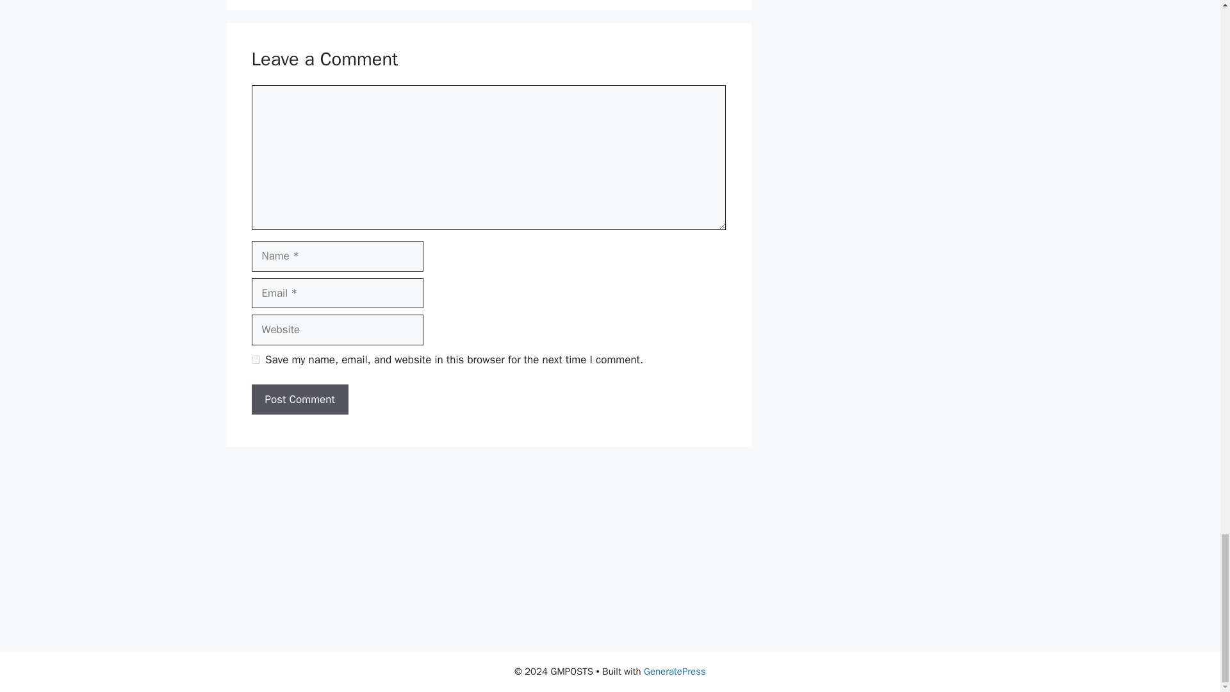 This screenshot has width=1230, height=692. Describe the element at coordinates (299, 400) in the screenshot. I see `Post Comment` at that location.